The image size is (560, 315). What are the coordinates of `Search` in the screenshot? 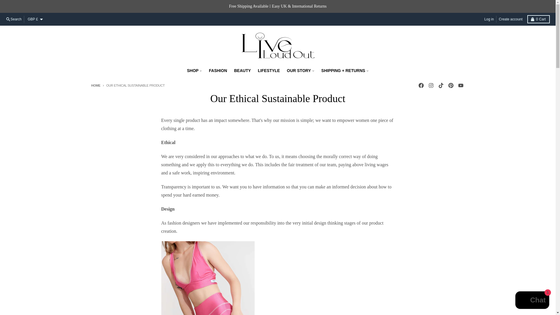 It's located at (532, 301).